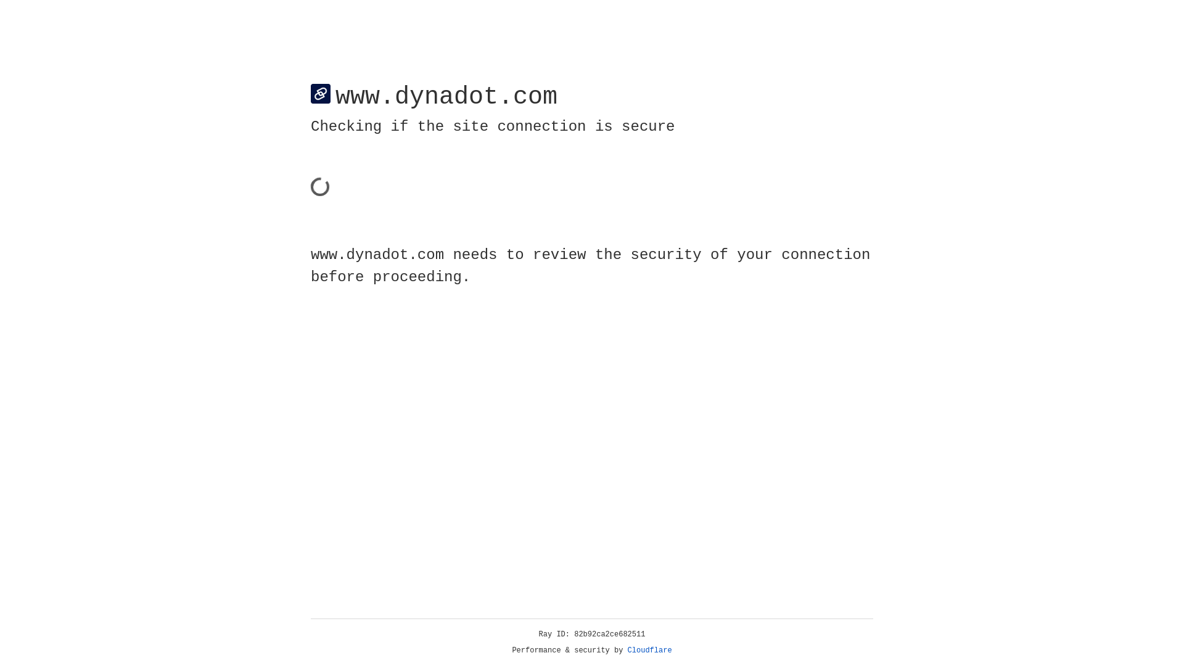 This screenshot has width=1184, height=666. Describe the element at coordinates (650, 651) in the screenshot. I see `Cloudflare` at that location.